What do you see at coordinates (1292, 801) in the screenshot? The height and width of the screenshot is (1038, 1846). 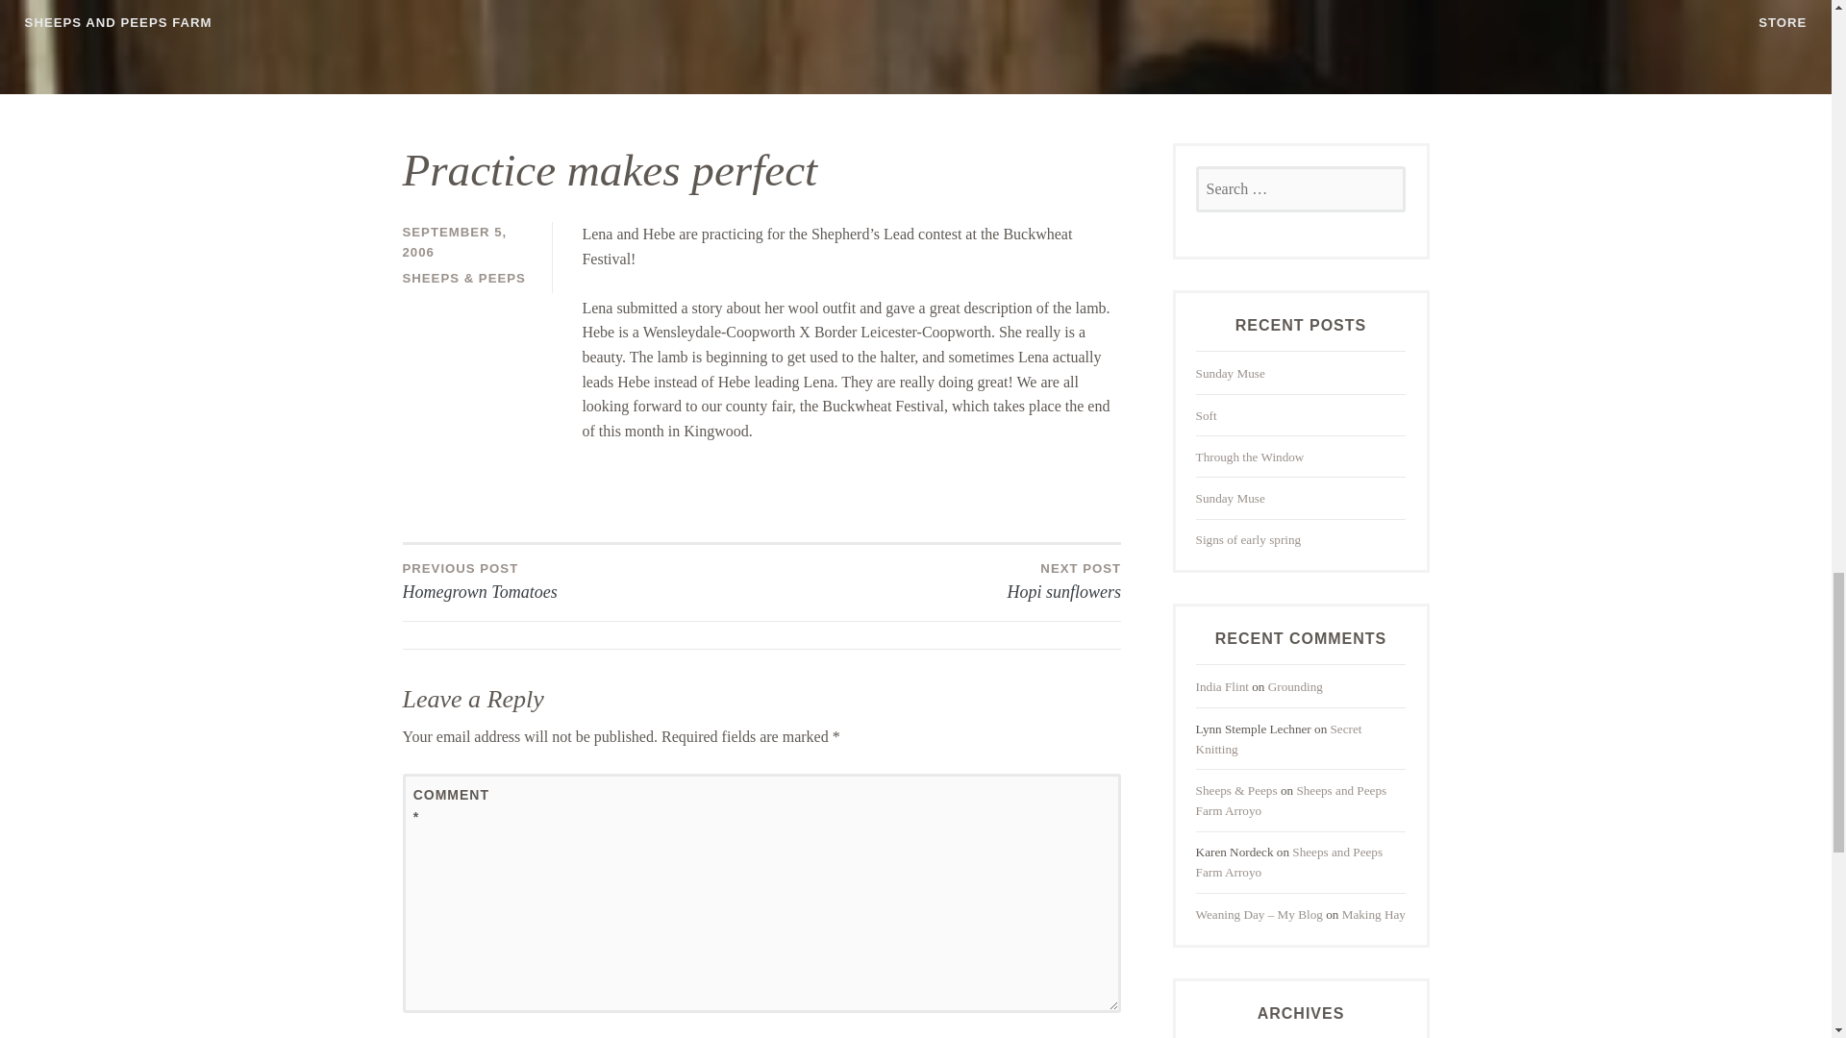 I see `Sheeps and Peeps Farm Arroyo` at bounding box center [1292, 801].